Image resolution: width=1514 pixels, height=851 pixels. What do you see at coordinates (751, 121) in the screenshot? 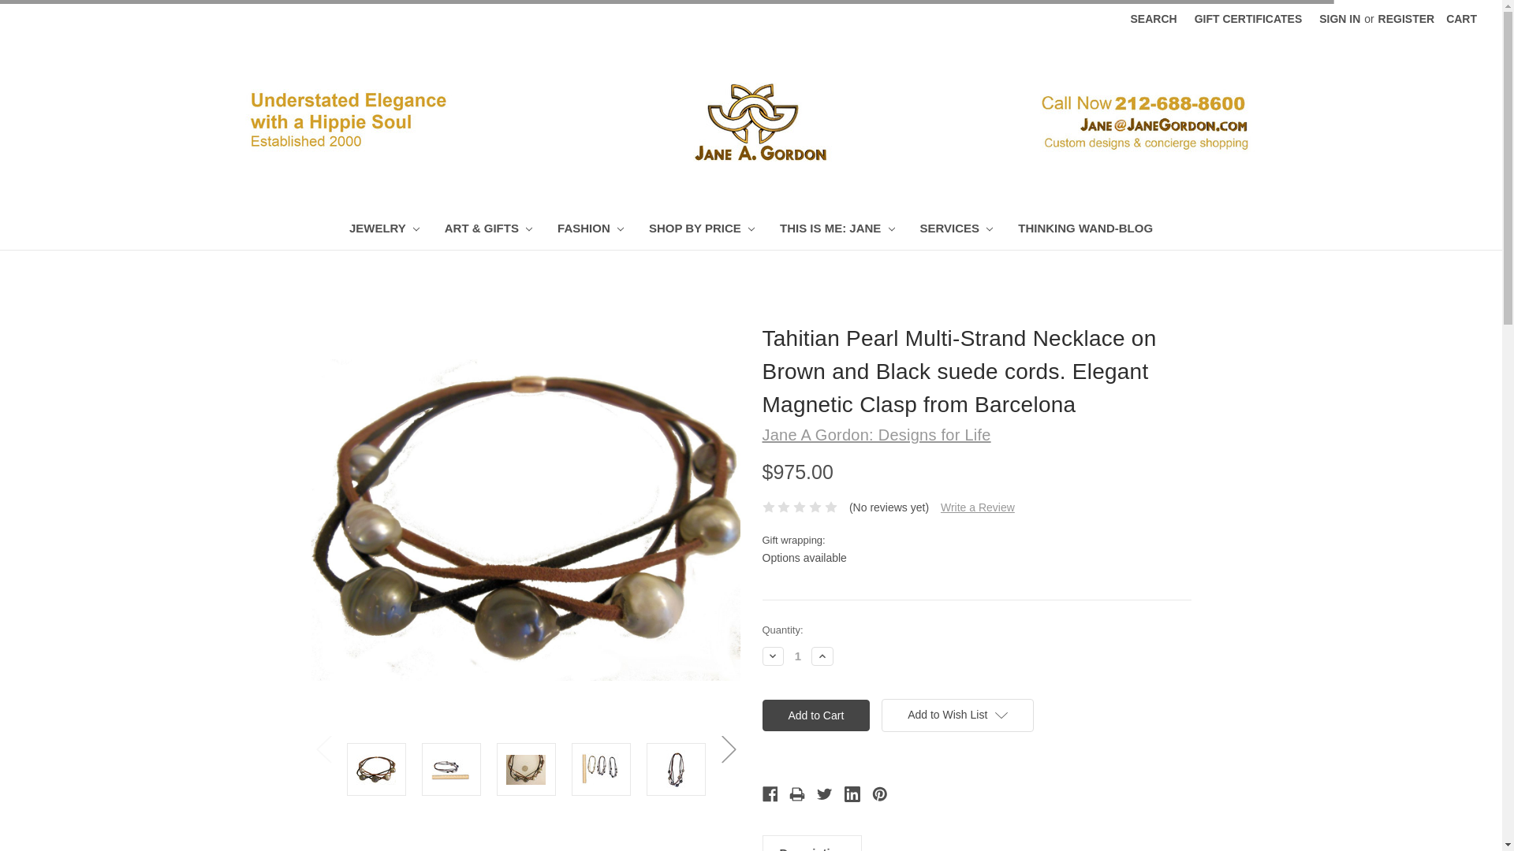
I see `Jane A Gordon Jewelry - Designs for Life` at bounding box center [751, 121].